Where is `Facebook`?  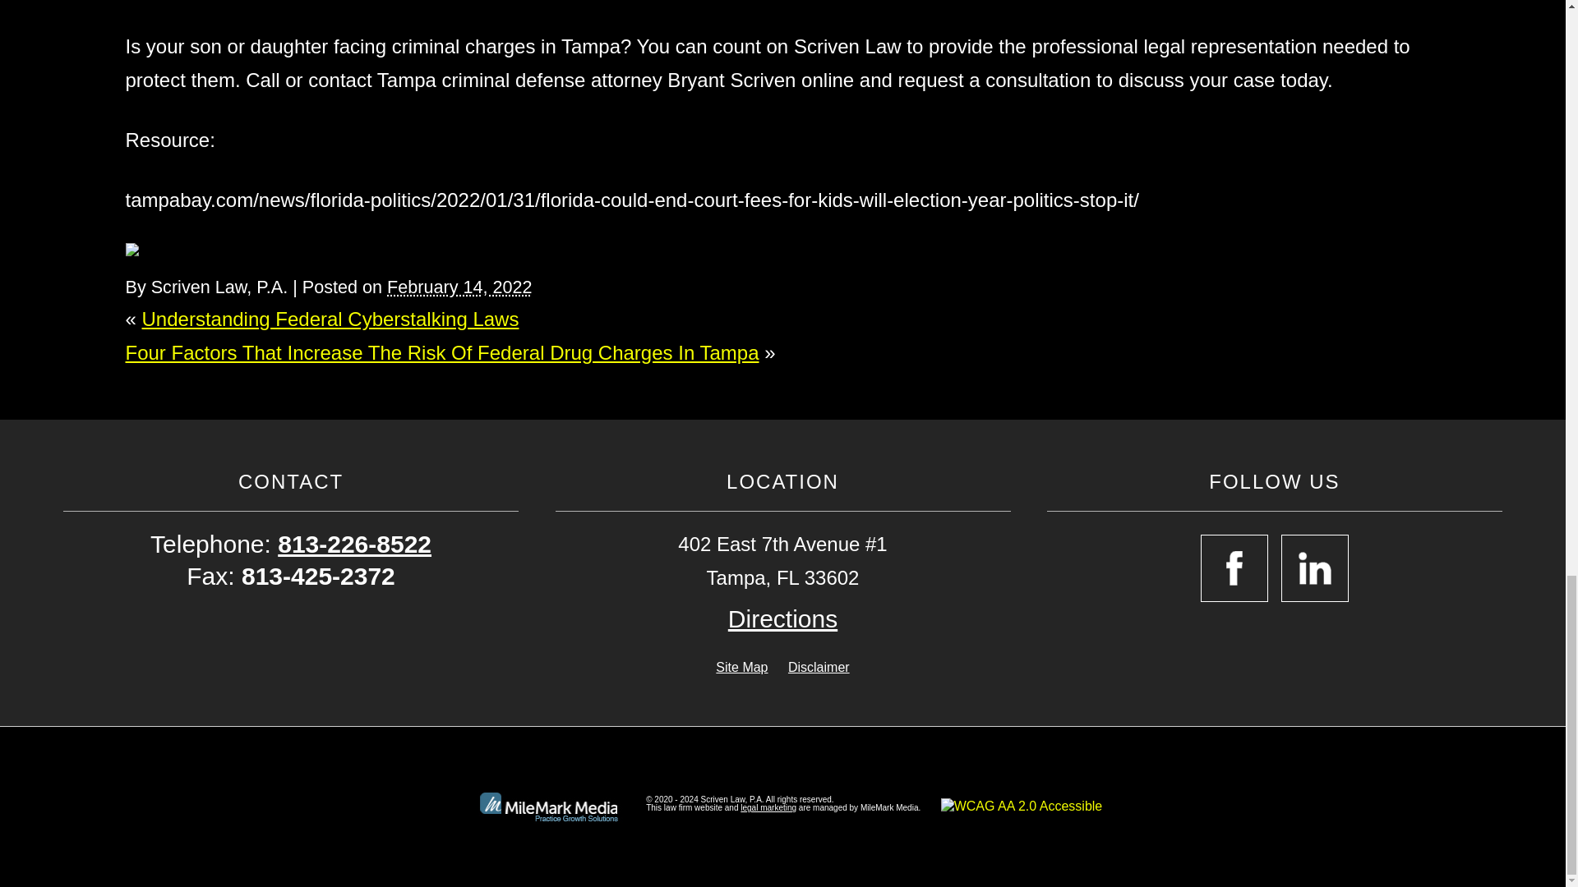 Facebook is located at coordinates (131, 250).